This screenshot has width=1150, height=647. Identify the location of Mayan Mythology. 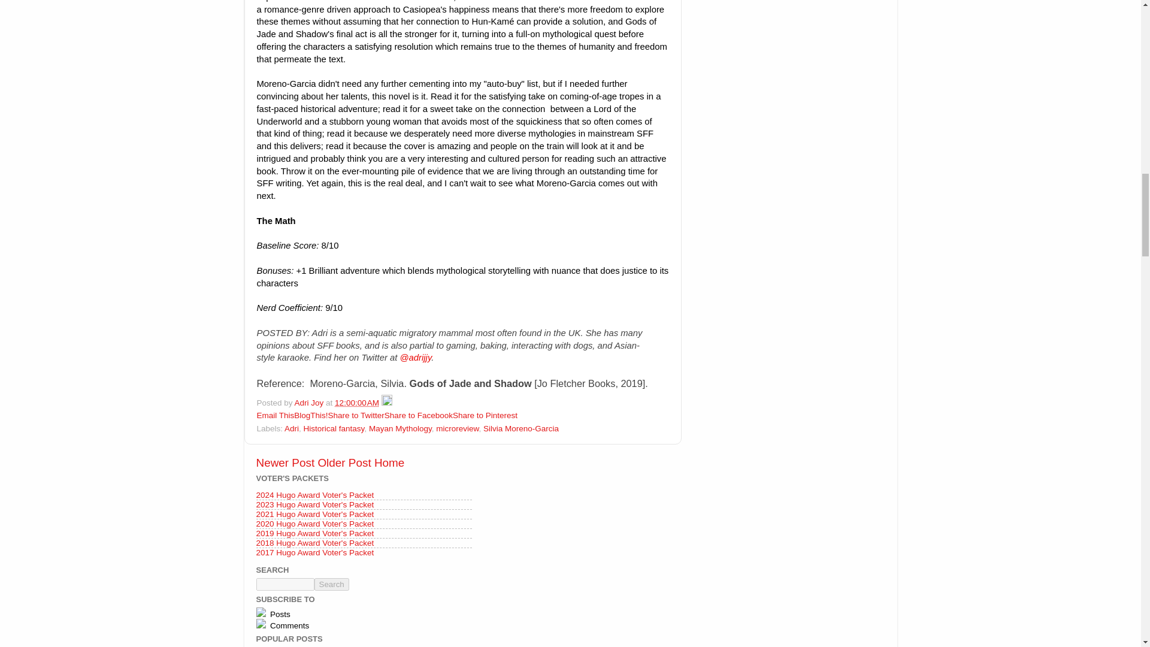
(400, 428).